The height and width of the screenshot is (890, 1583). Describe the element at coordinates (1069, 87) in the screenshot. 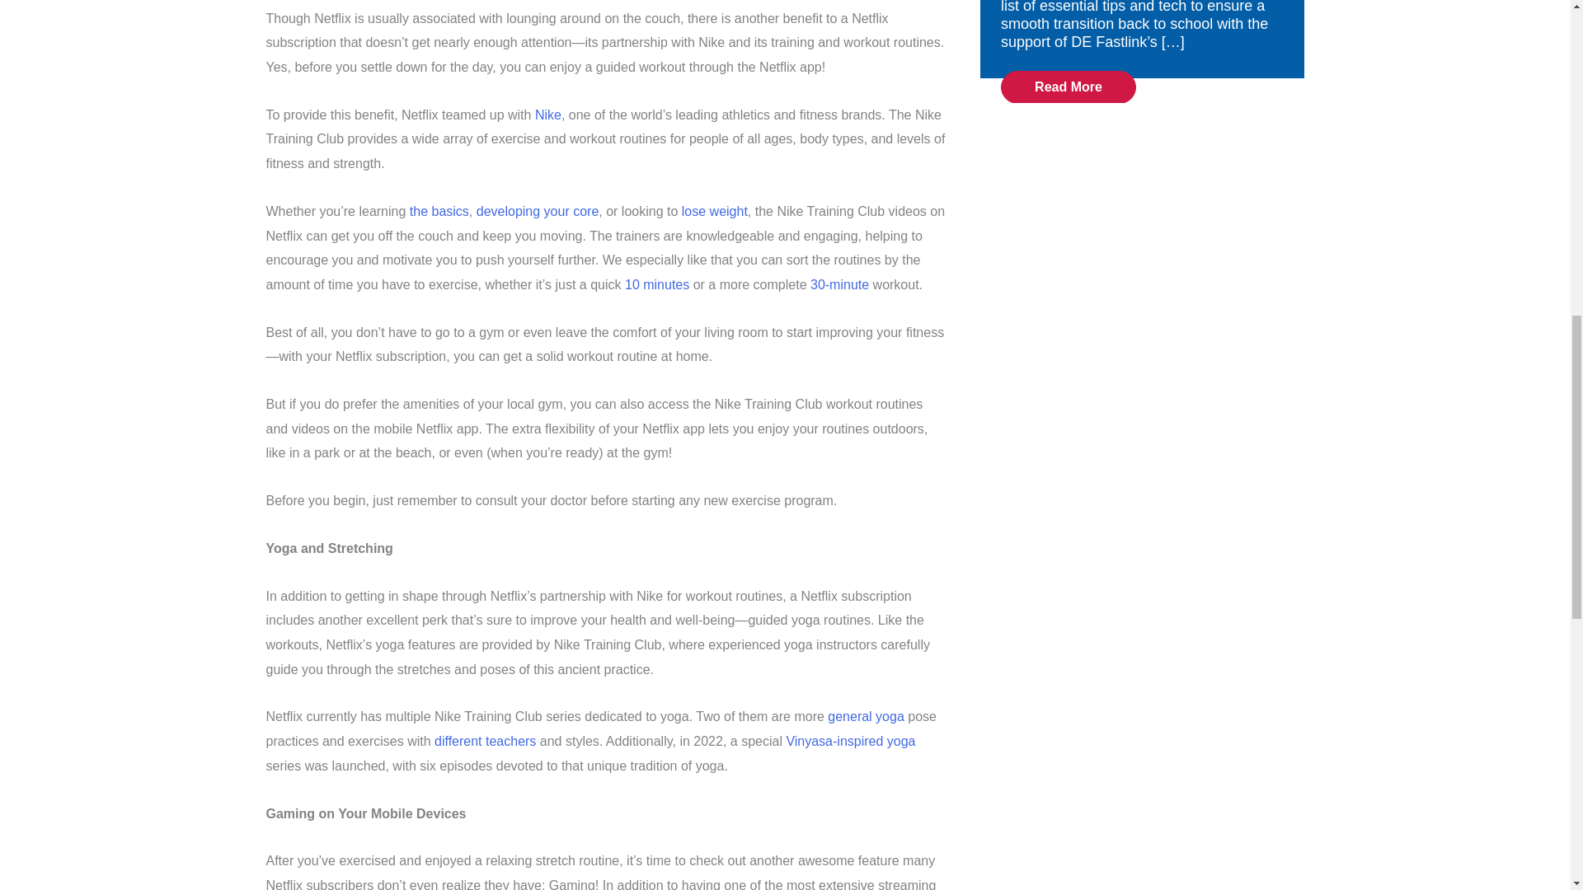

I see `Click Here` at that location.